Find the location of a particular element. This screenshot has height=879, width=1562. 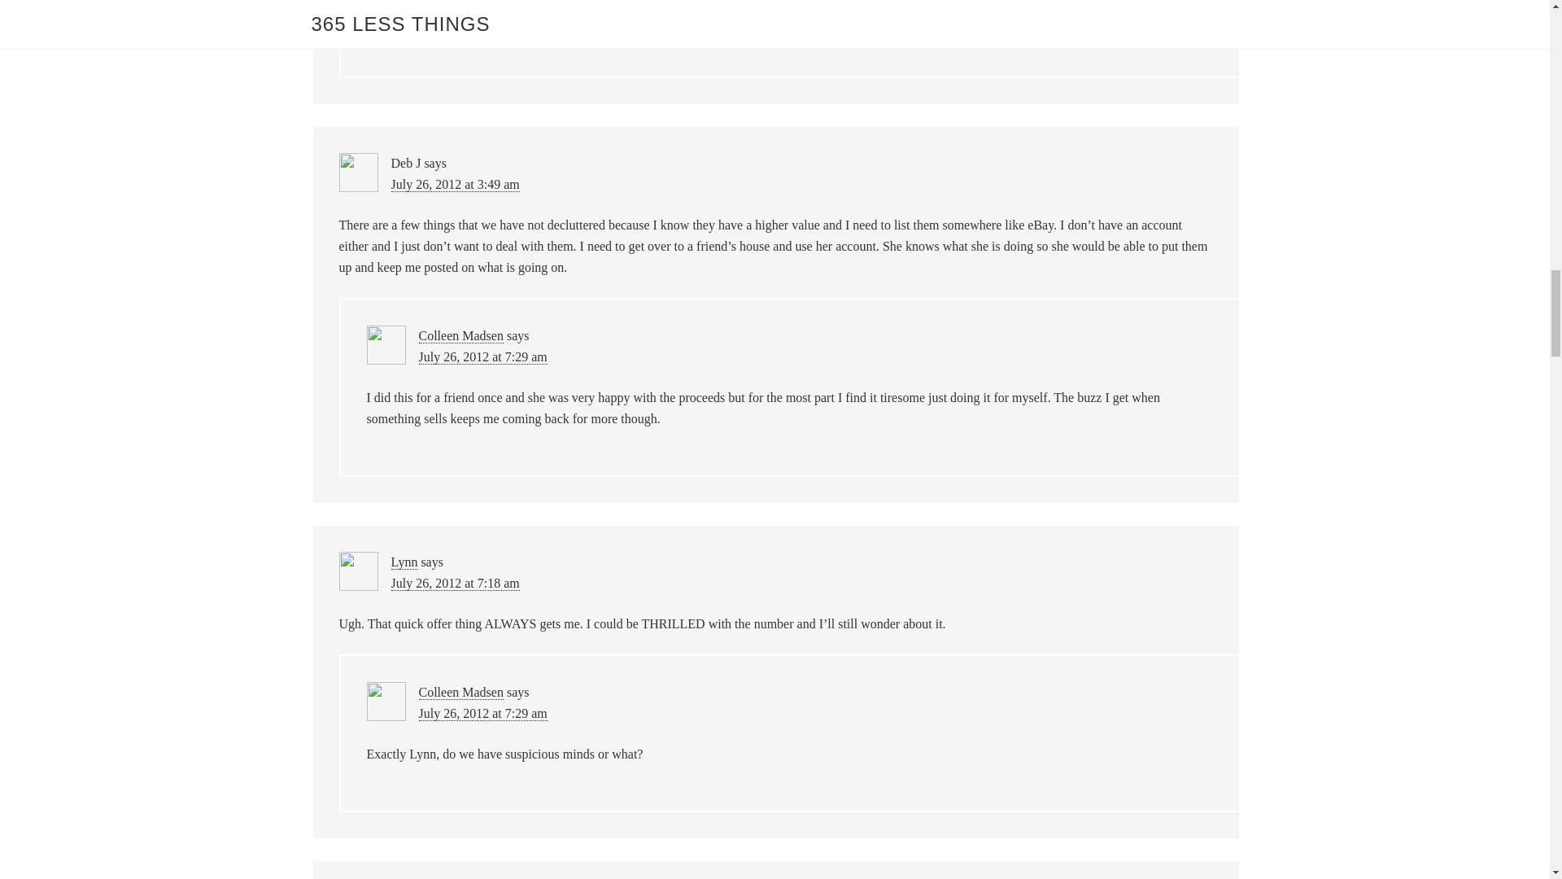

Colleen Madsen is located at coordinates (460, 335).